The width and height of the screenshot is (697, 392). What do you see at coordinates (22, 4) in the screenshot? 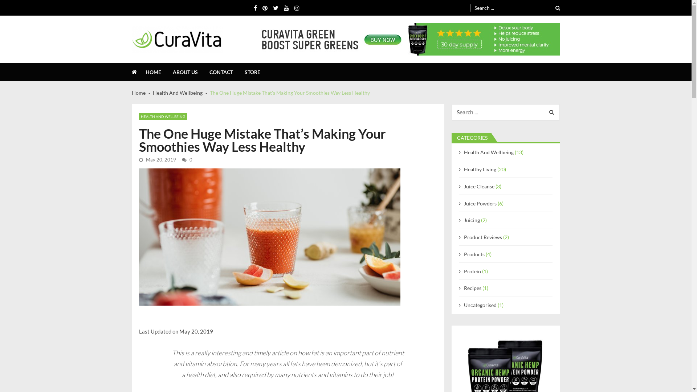
I see `Skip to navigation` at bounding box center [22, 4].